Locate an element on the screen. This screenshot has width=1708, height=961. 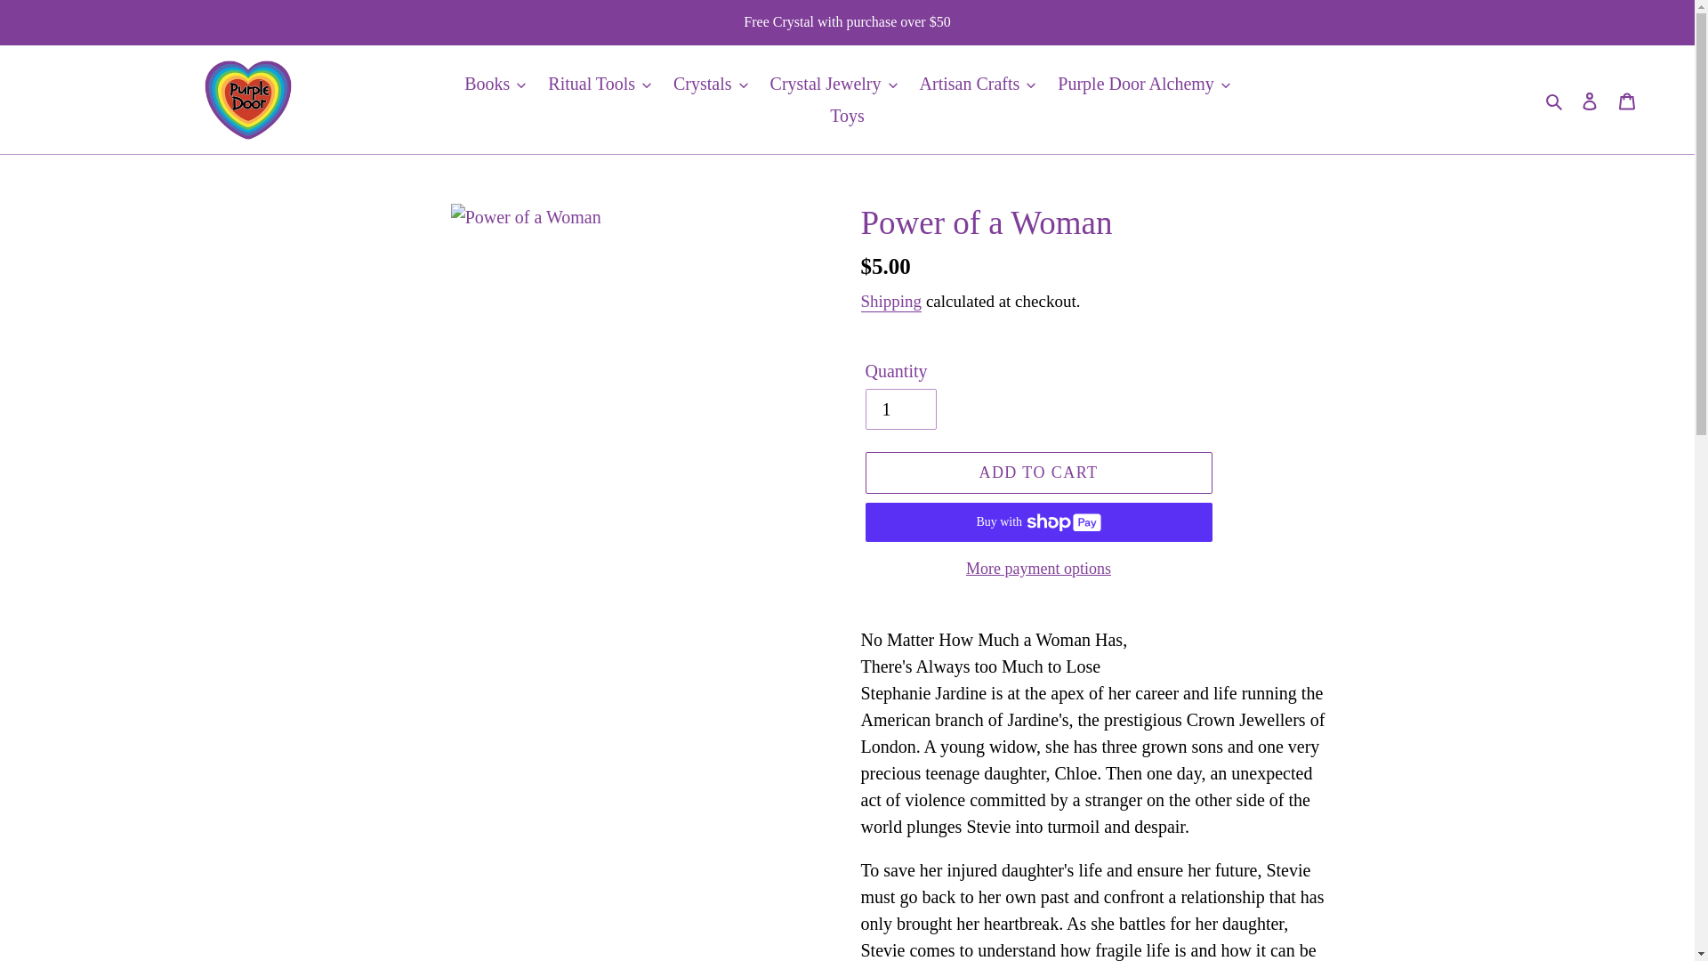
Books is located at coordinates (495, 84).